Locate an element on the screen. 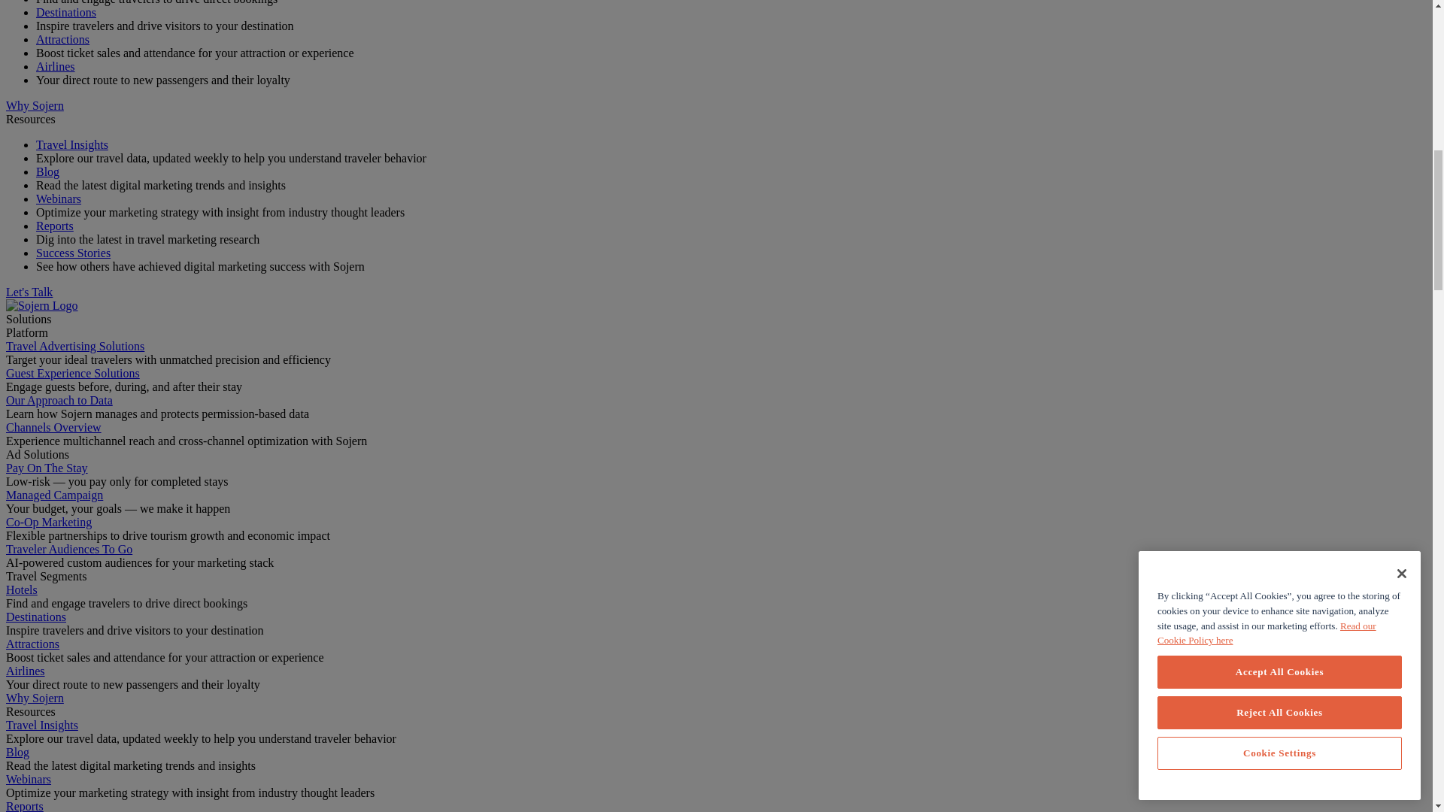 This screenshot has width=1444, height=812. Webinars is located at coordinates (59, 198).